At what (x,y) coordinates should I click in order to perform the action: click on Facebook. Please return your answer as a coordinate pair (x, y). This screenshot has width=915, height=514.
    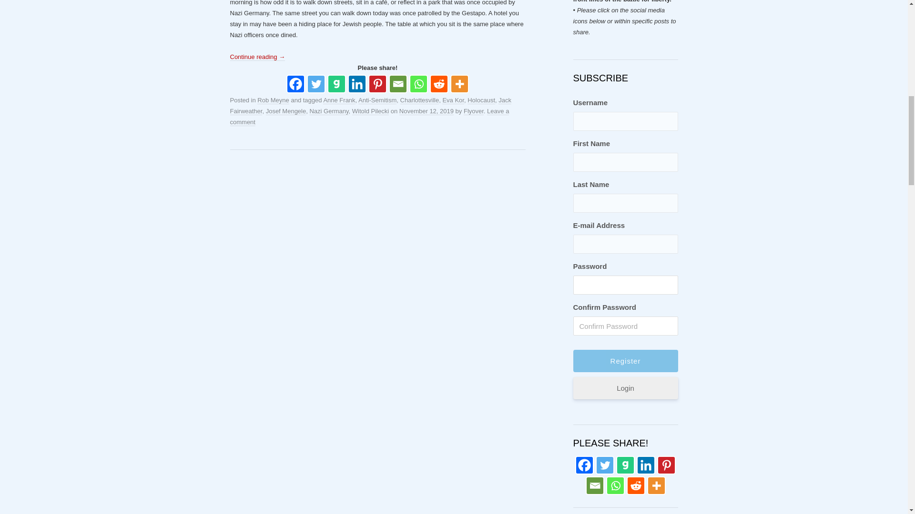
    Looking at the image, I should click on (295, 84).